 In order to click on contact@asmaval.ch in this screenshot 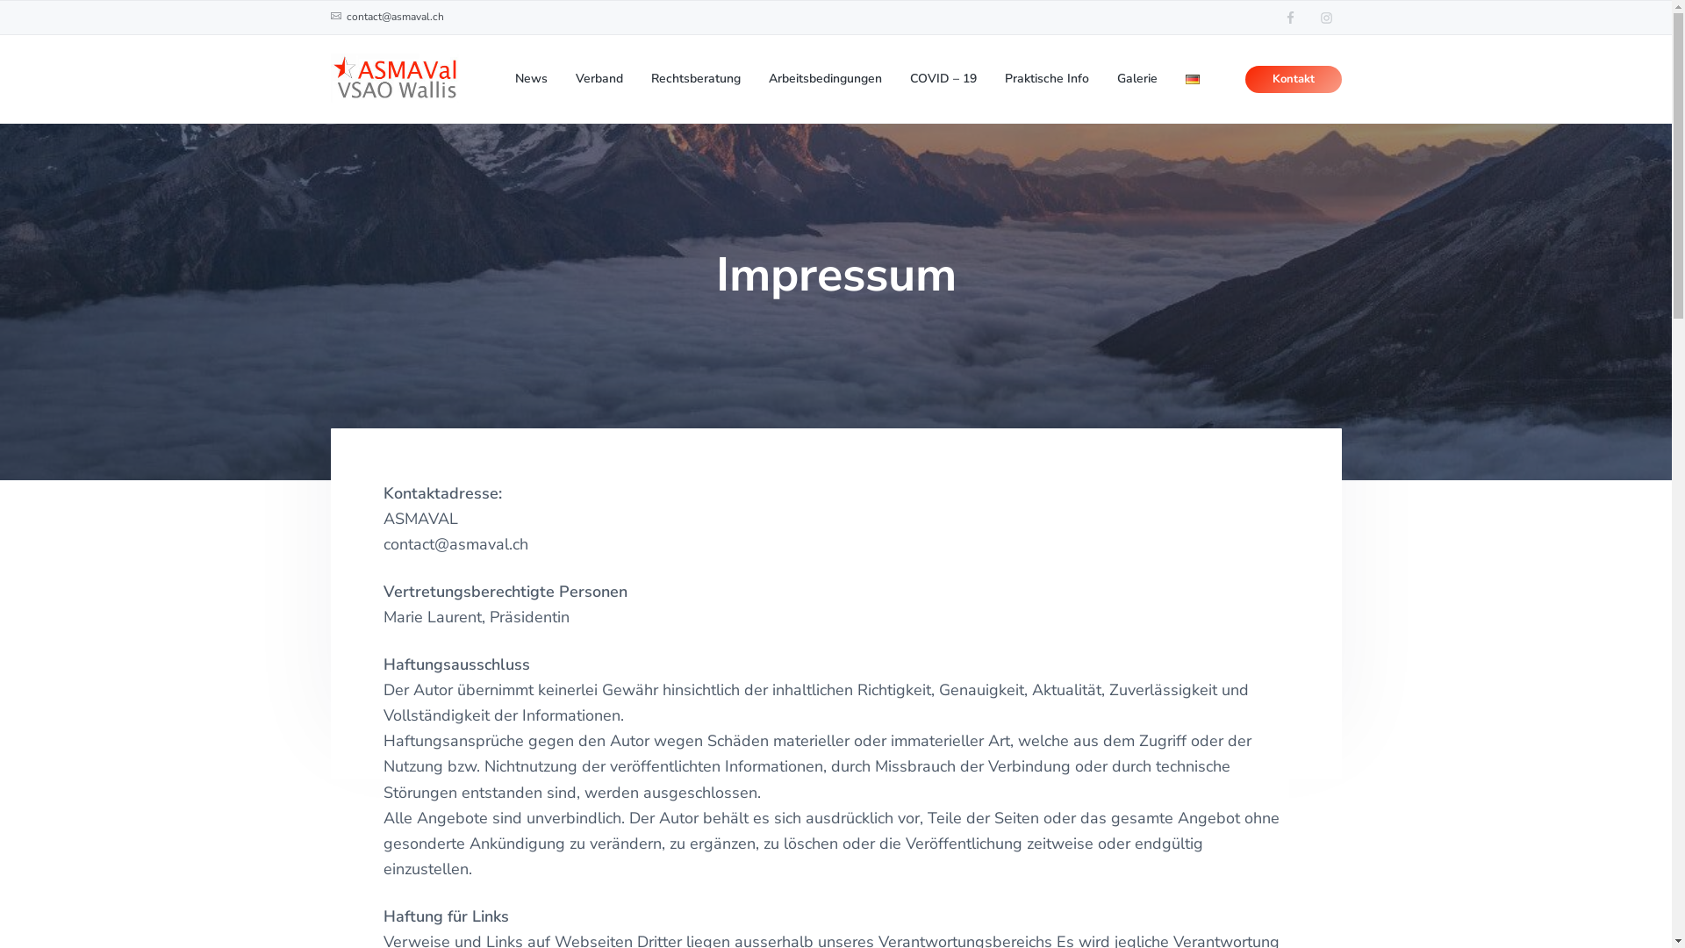, I will do `click(394, 18)`.